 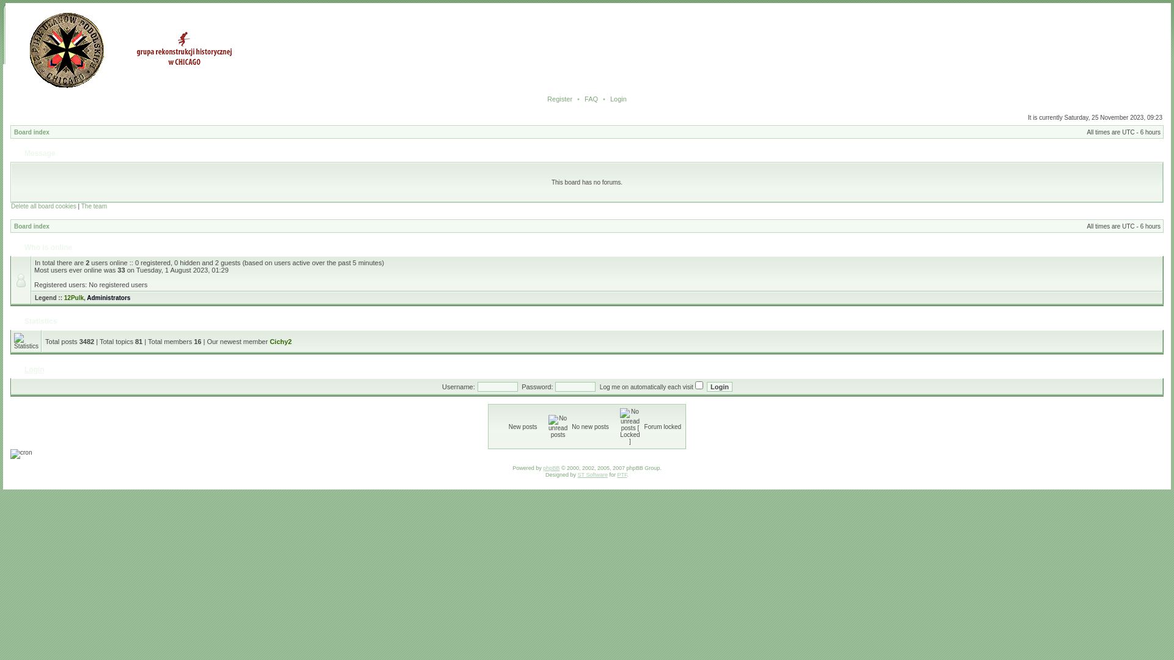 I want to click on FAQ, so click(x=591, y=99).